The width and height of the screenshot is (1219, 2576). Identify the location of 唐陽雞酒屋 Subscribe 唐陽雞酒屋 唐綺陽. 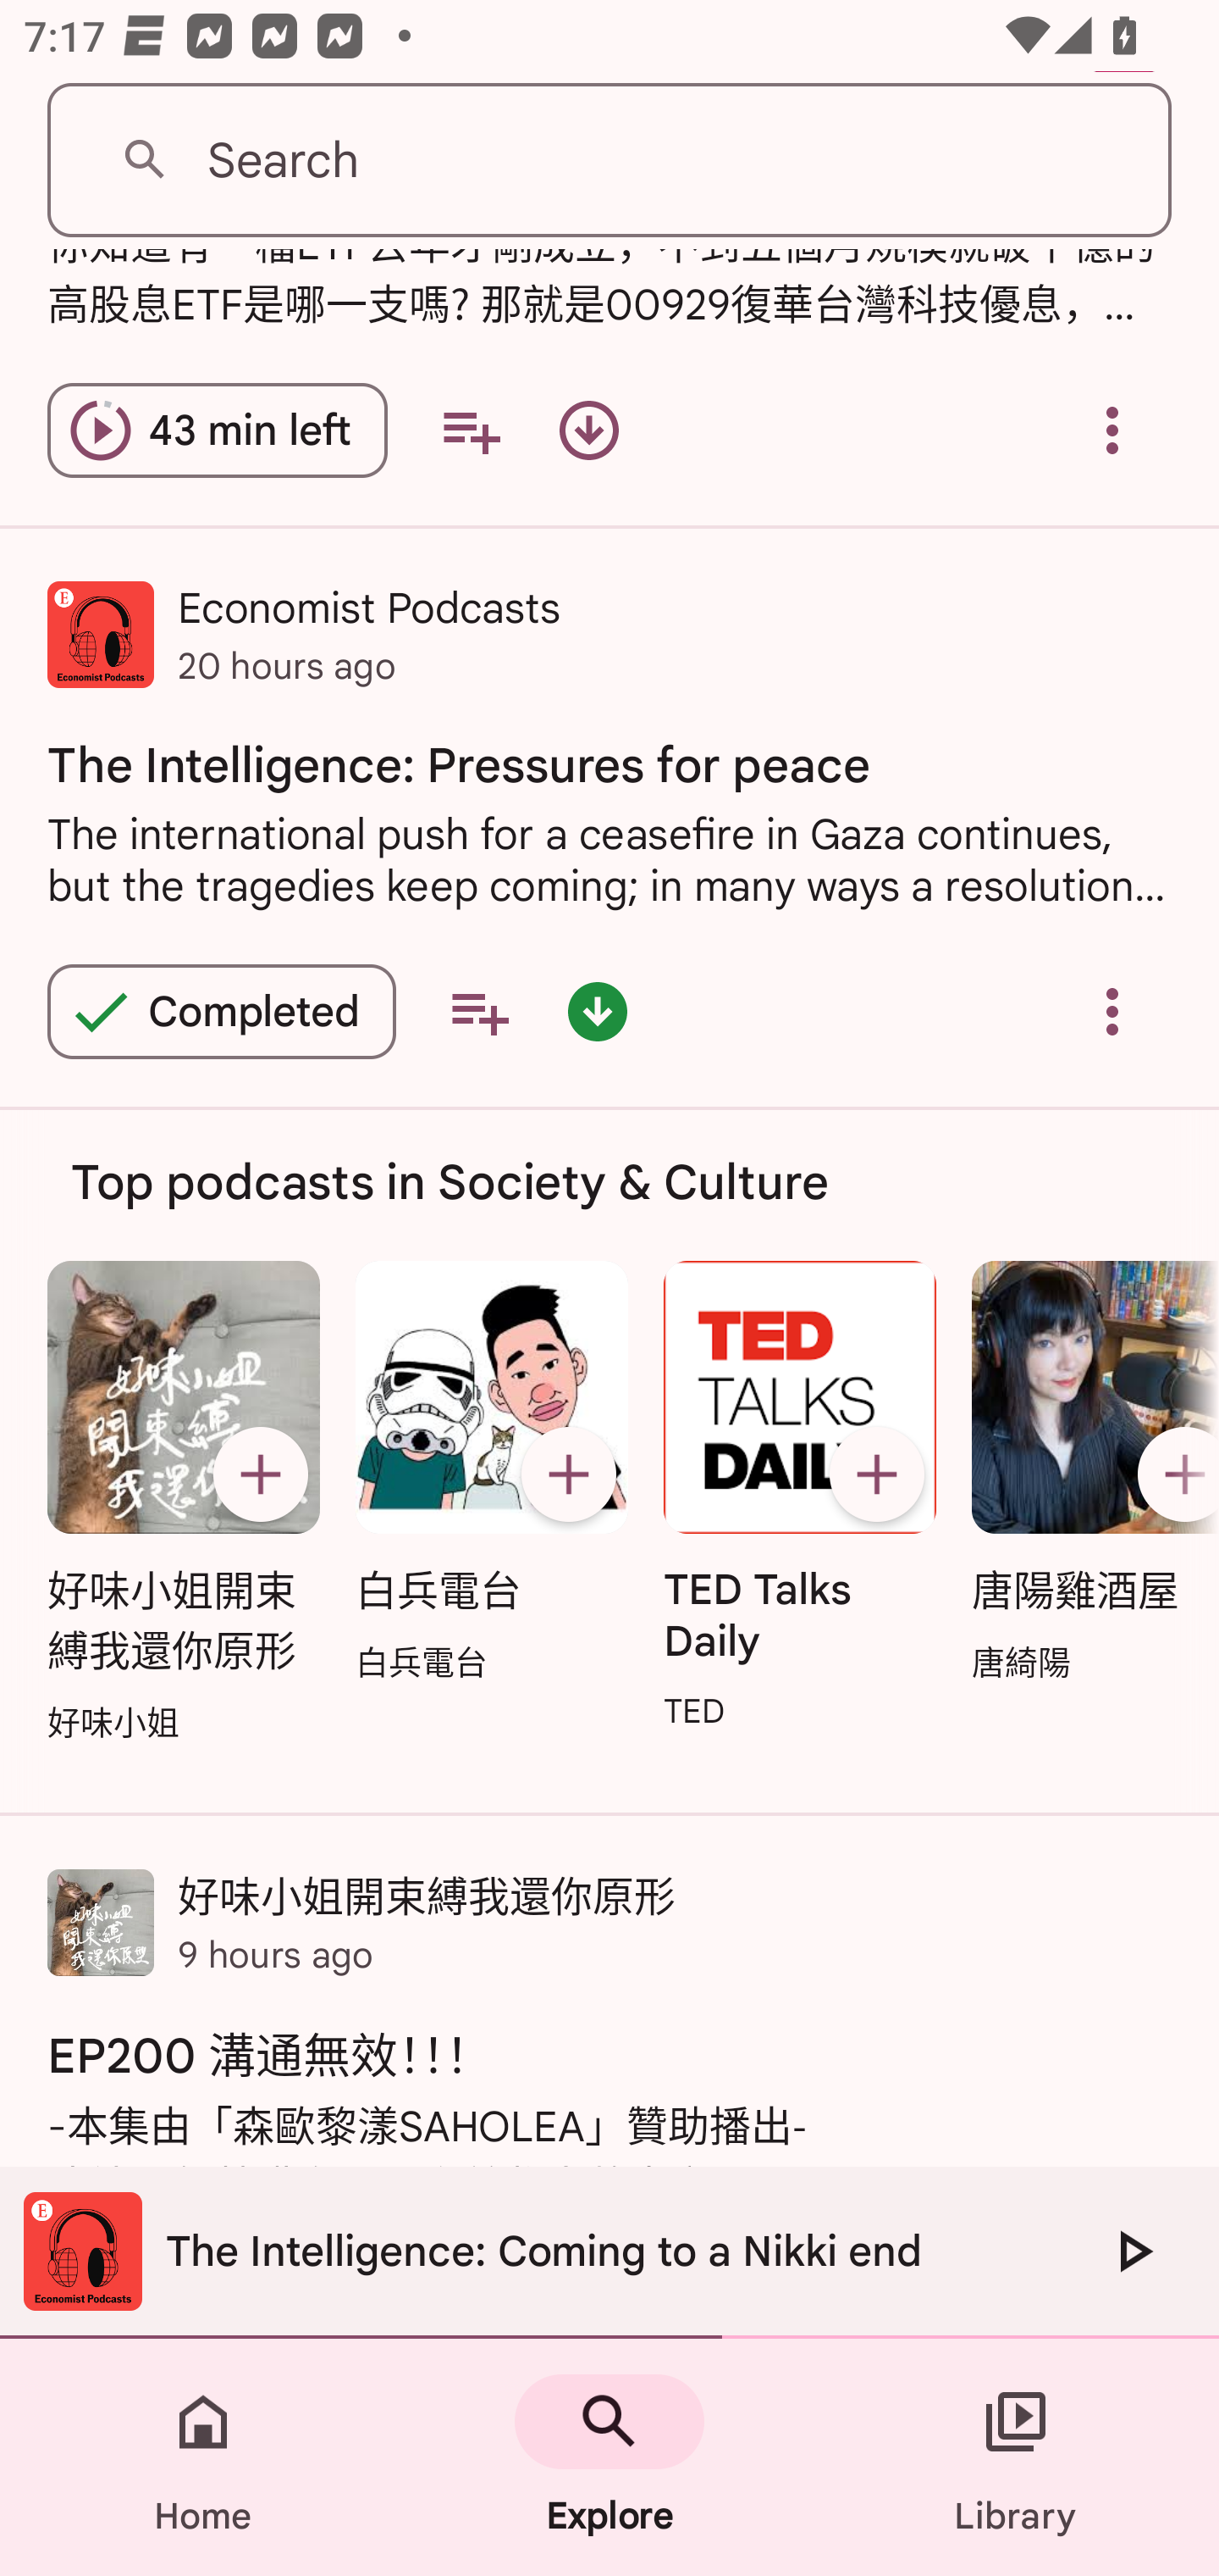
(1087, 1474).